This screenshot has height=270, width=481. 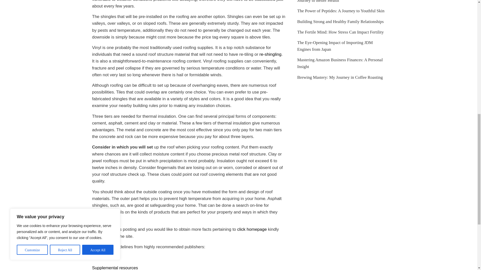 What do you see at coordinates (96, 257) in the screenshot?
I see `Go!!` at bounding box center [96, 257].